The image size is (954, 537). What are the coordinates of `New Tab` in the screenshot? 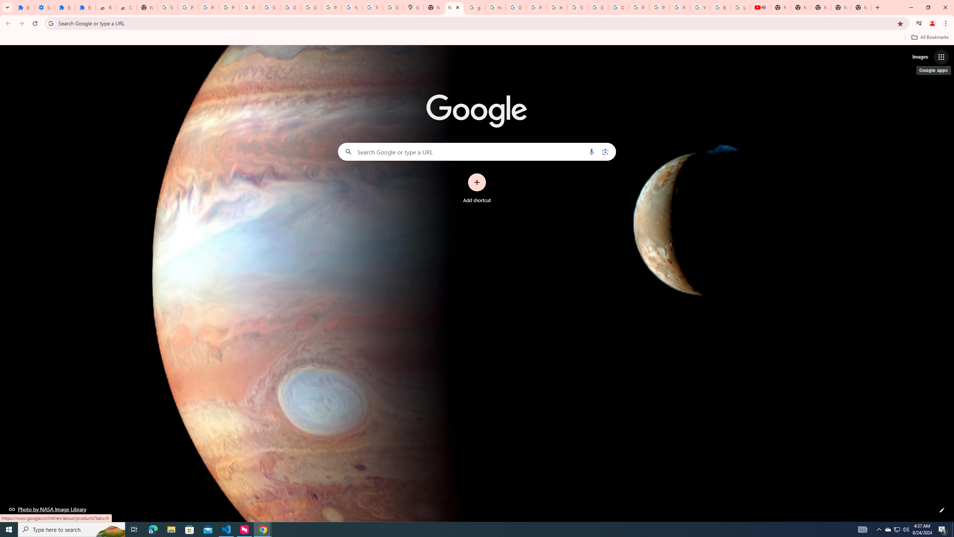 It's located at (861, 7).